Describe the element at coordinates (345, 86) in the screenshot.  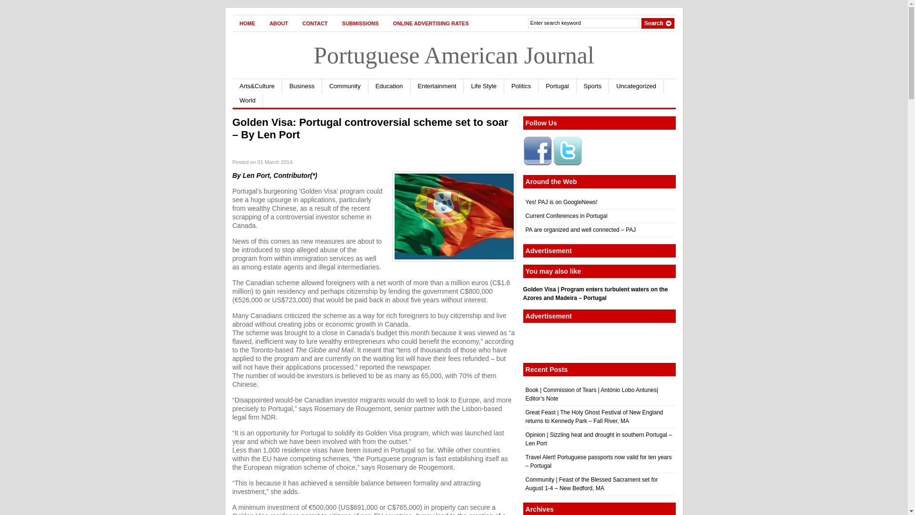
I see `Community` at that location.